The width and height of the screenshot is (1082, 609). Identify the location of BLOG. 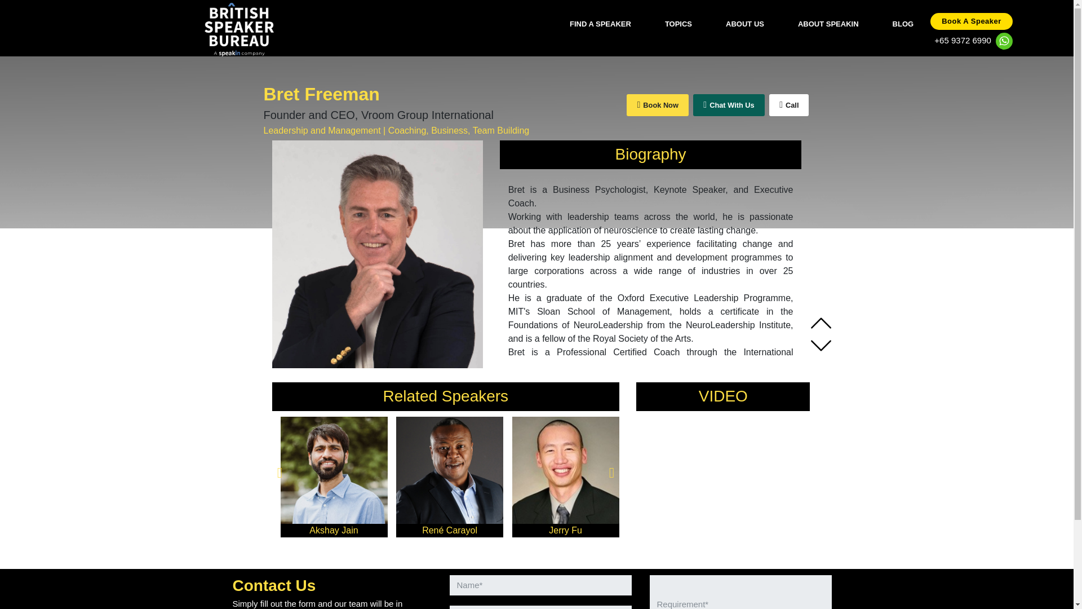
(903, 20).